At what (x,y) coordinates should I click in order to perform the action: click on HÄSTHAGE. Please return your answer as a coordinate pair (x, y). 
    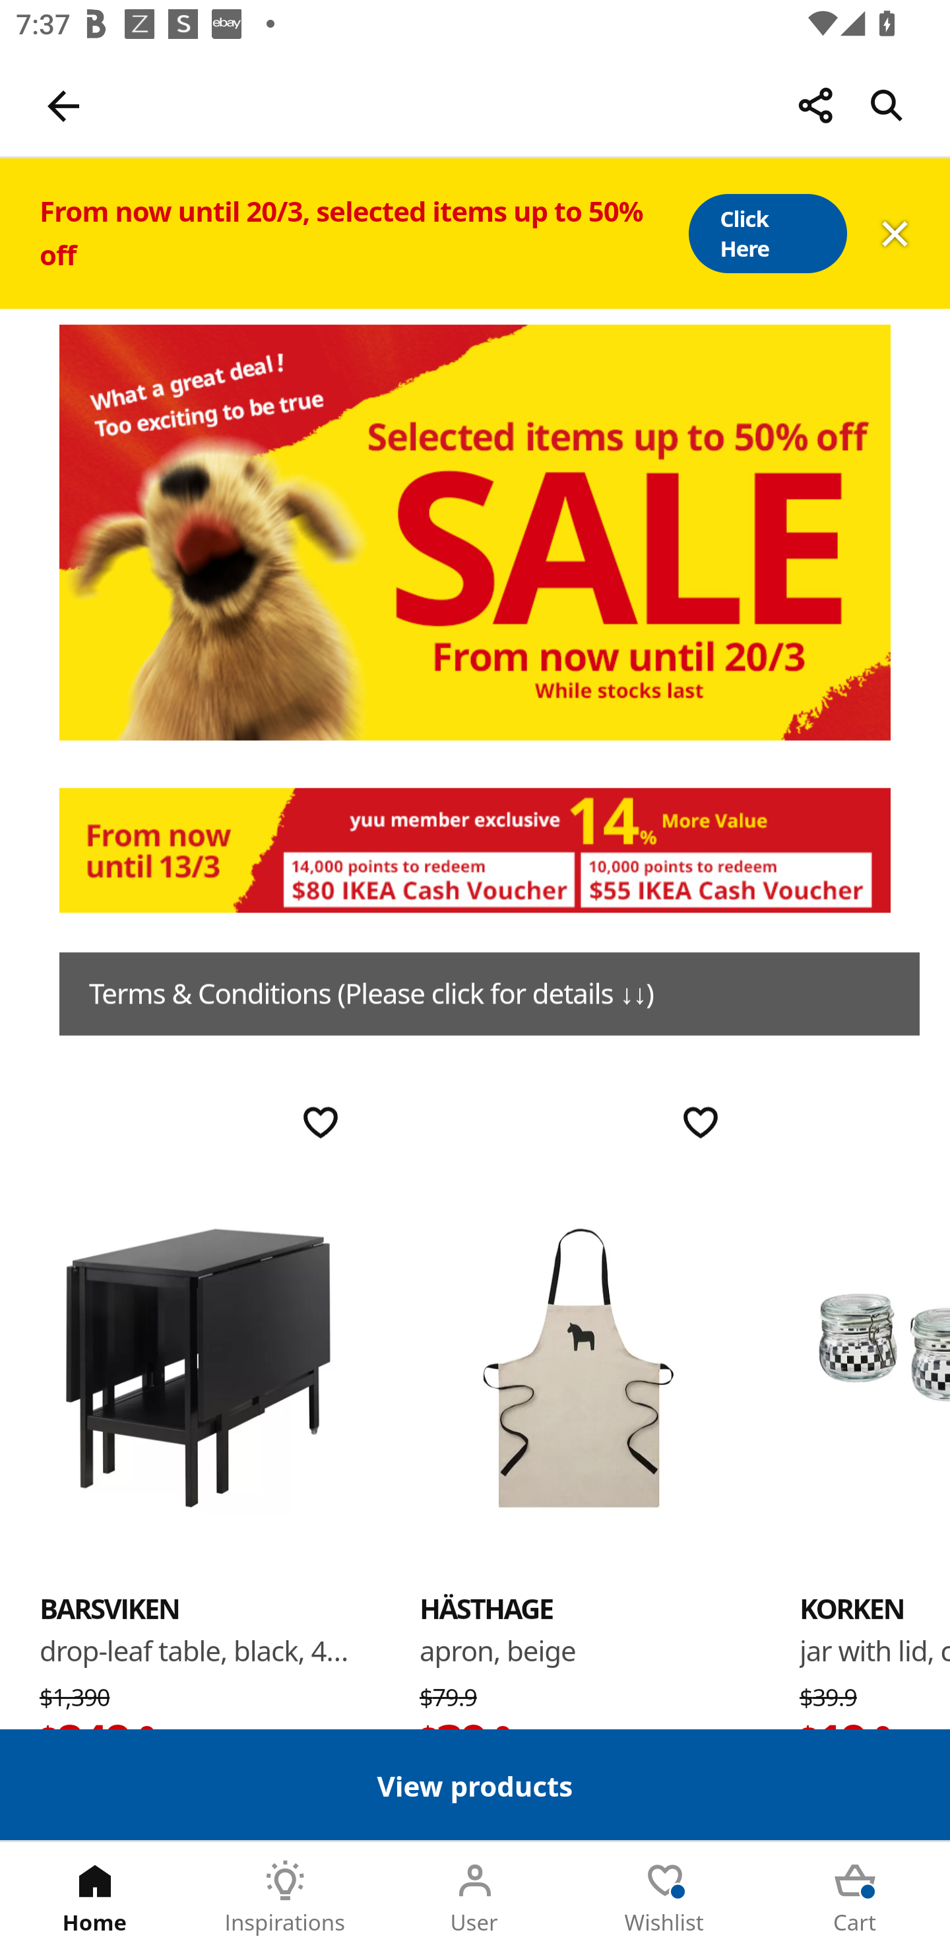
    Looking at the image, I should click on (487, 1608).